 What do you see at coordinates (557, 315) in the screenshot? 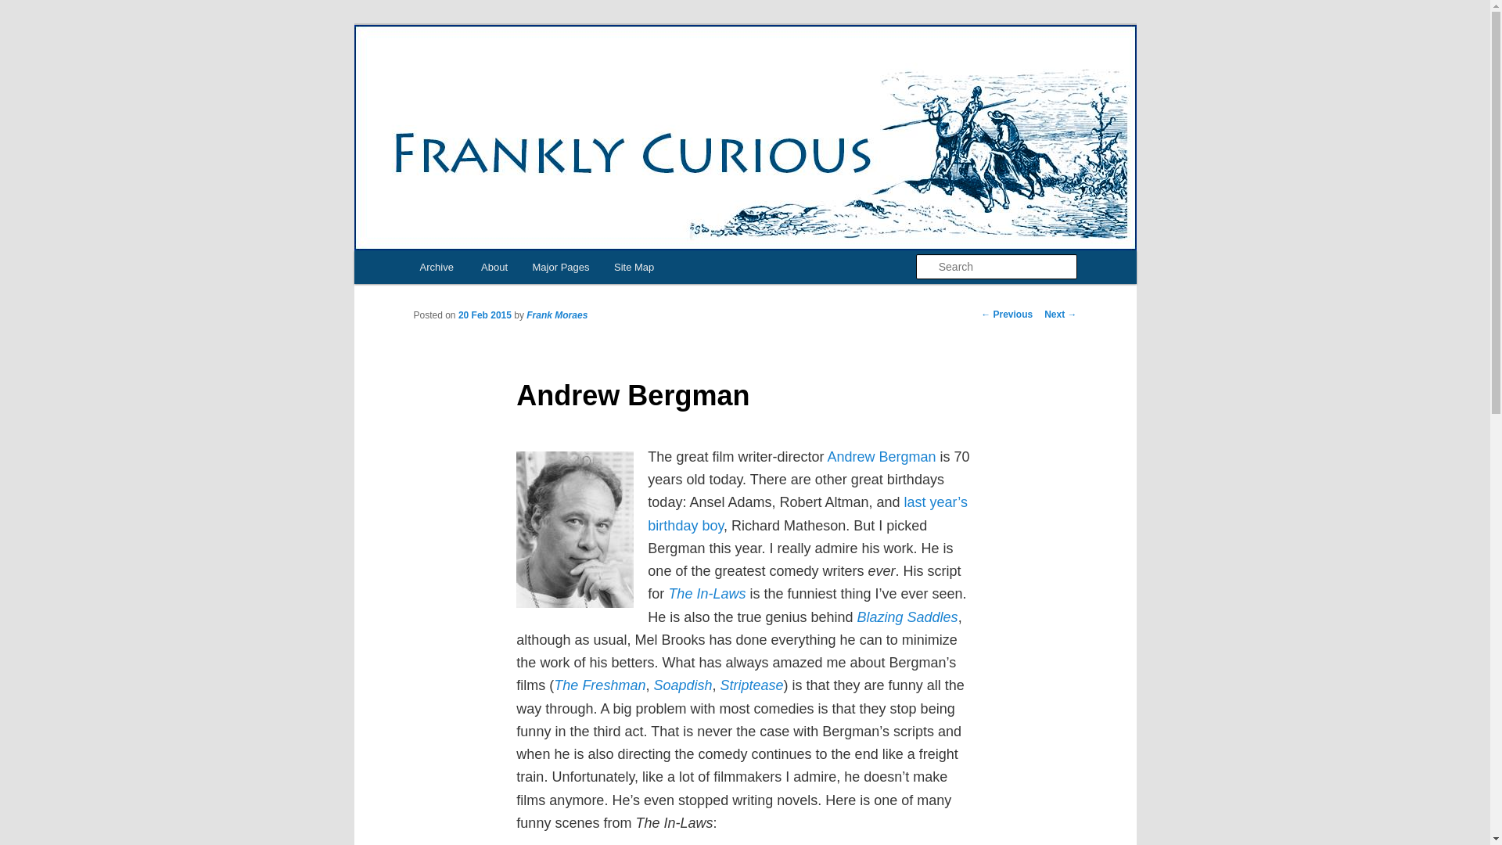
I see `View all posts by Frank Moraes` at bounding box center [557, 315].